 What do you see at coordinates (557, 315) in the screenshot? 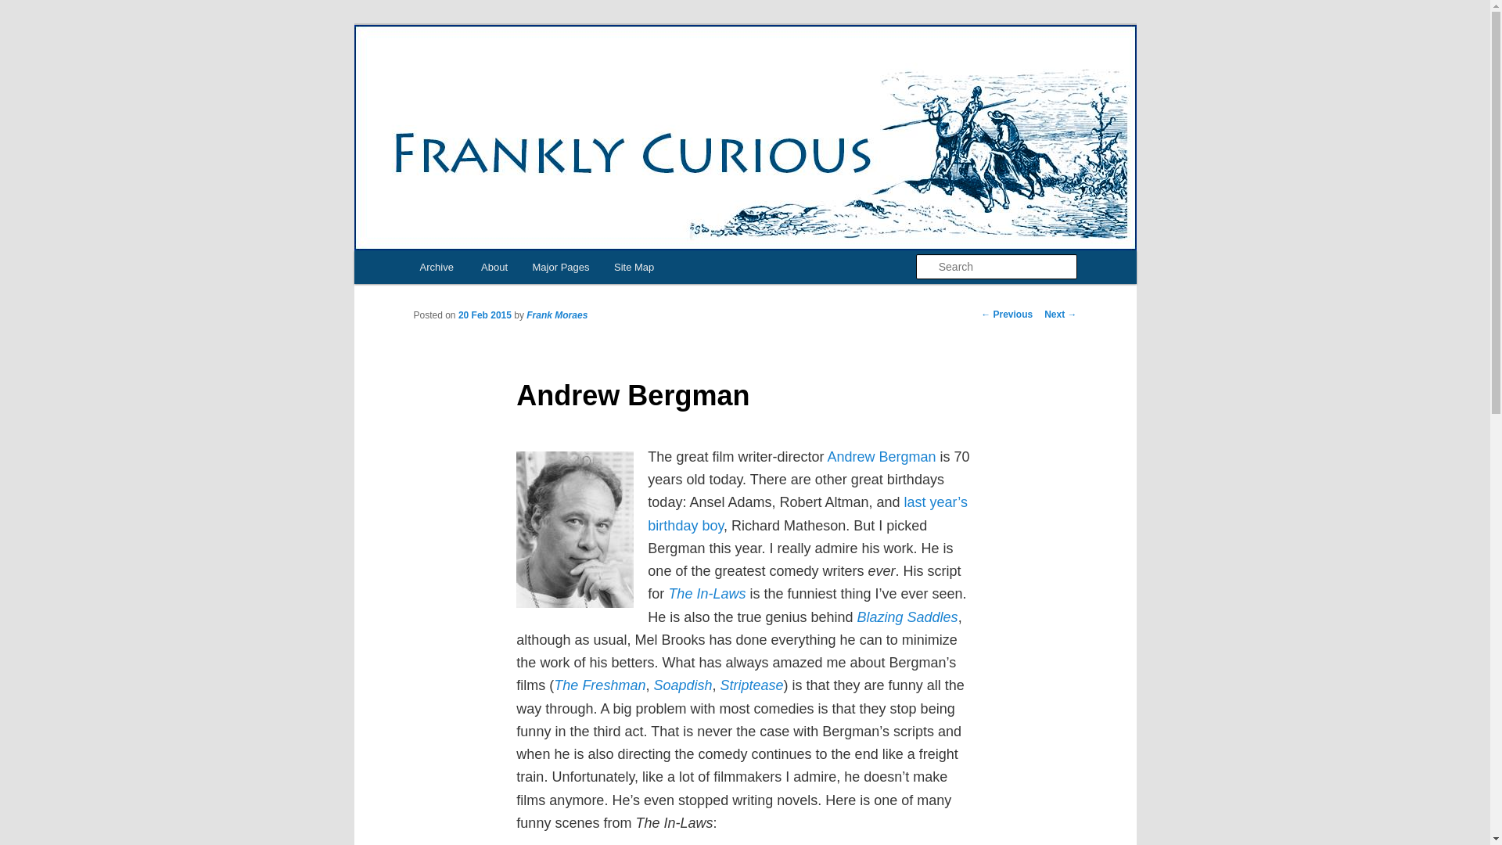
I see `View all posts by Frank Moraes` at bounding box center [557, 315].